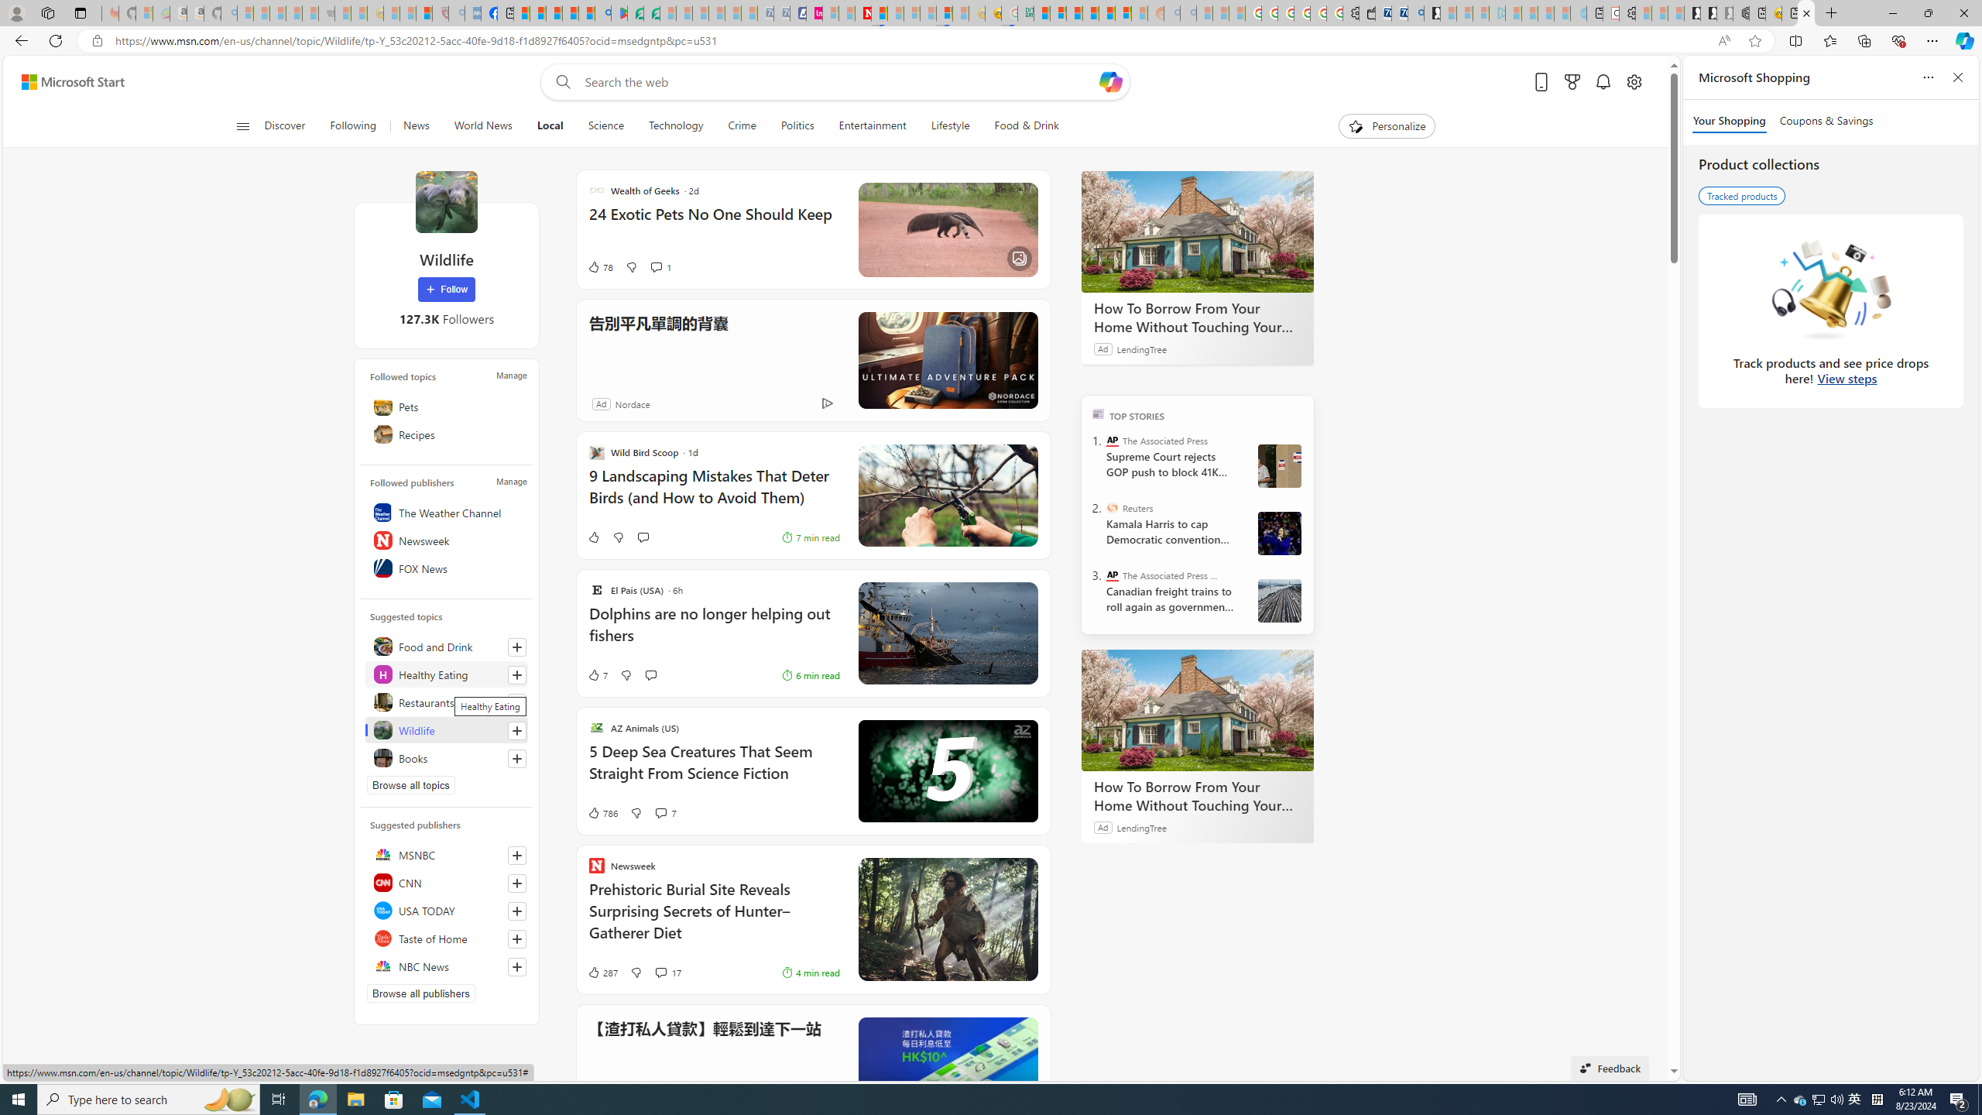 The image size is (1982, 1115). I want to click on Pets - MSN, so click(570, 13).